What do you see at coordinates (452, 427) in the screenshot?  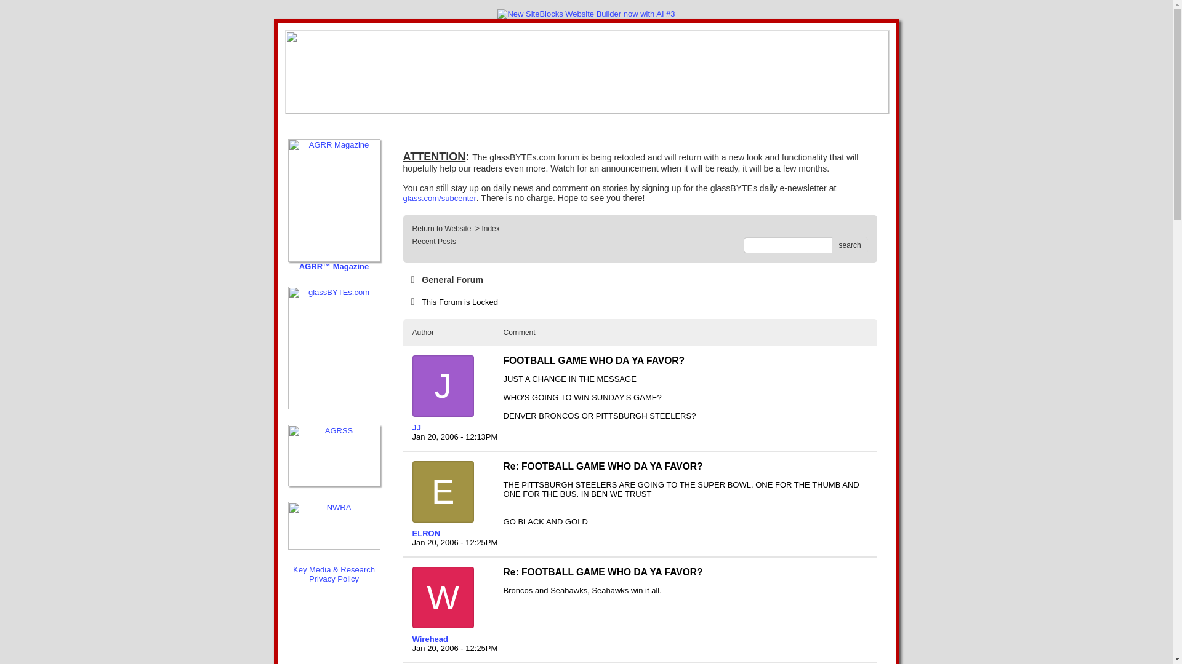 I see `JJ` at bounding box center [452, 427].